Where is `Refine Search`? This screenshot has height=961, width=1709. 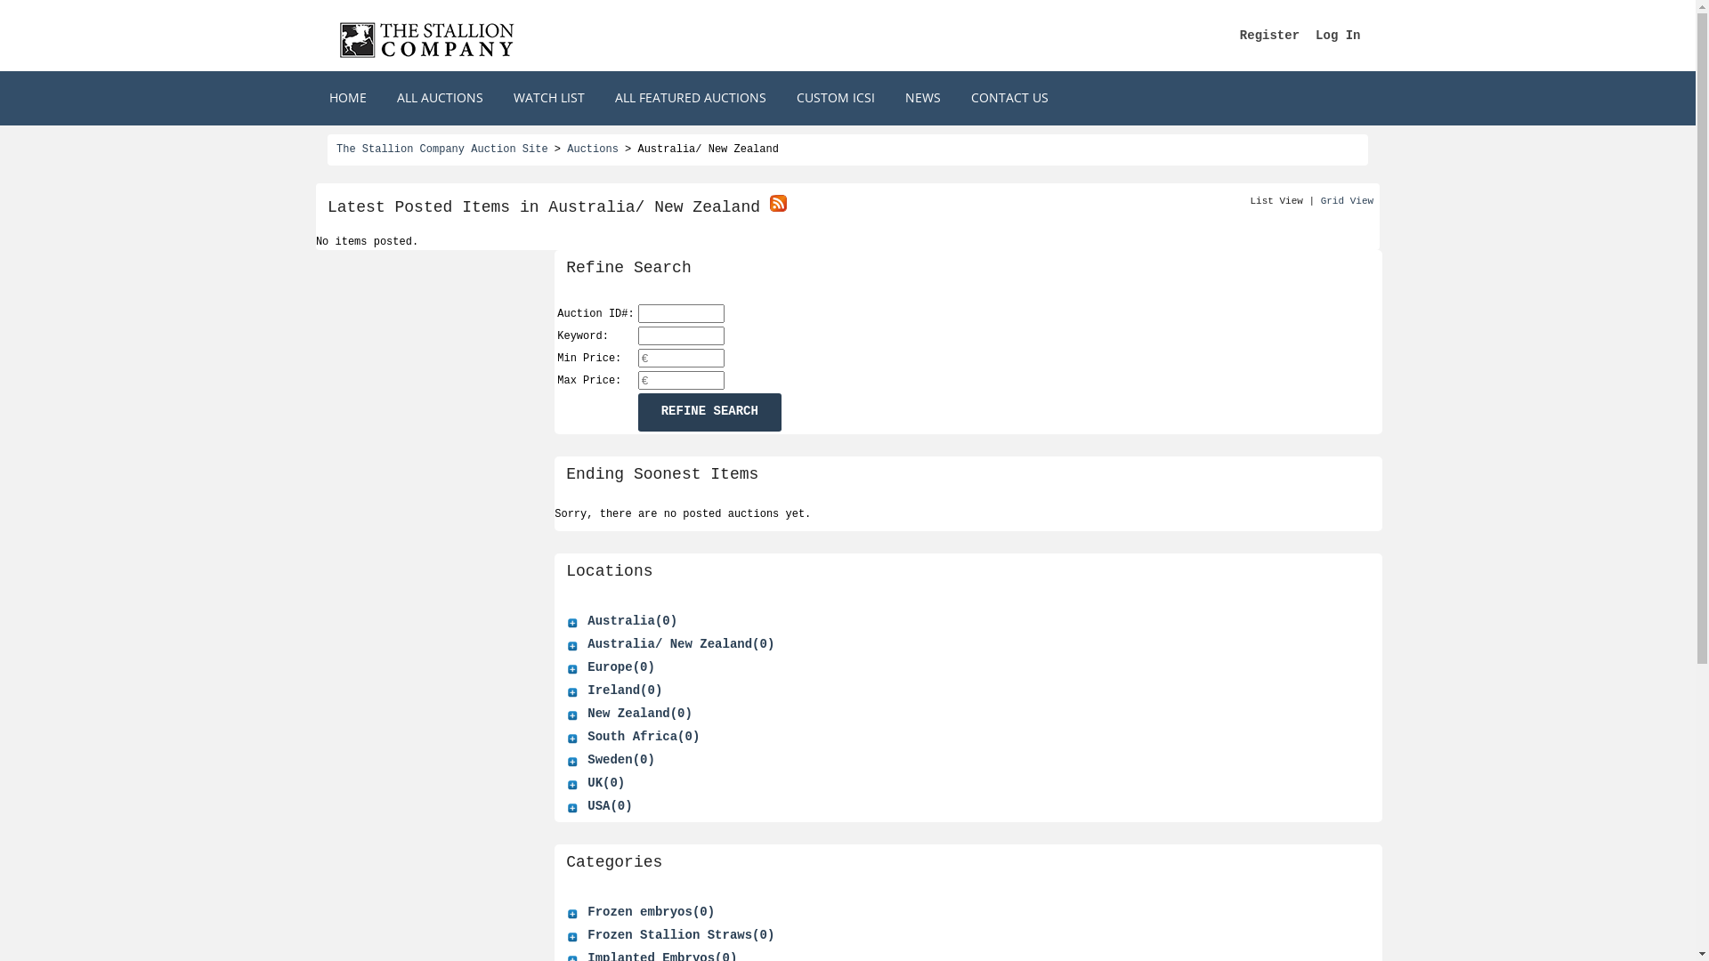
Refine Search is located at coordinates (710, 413).